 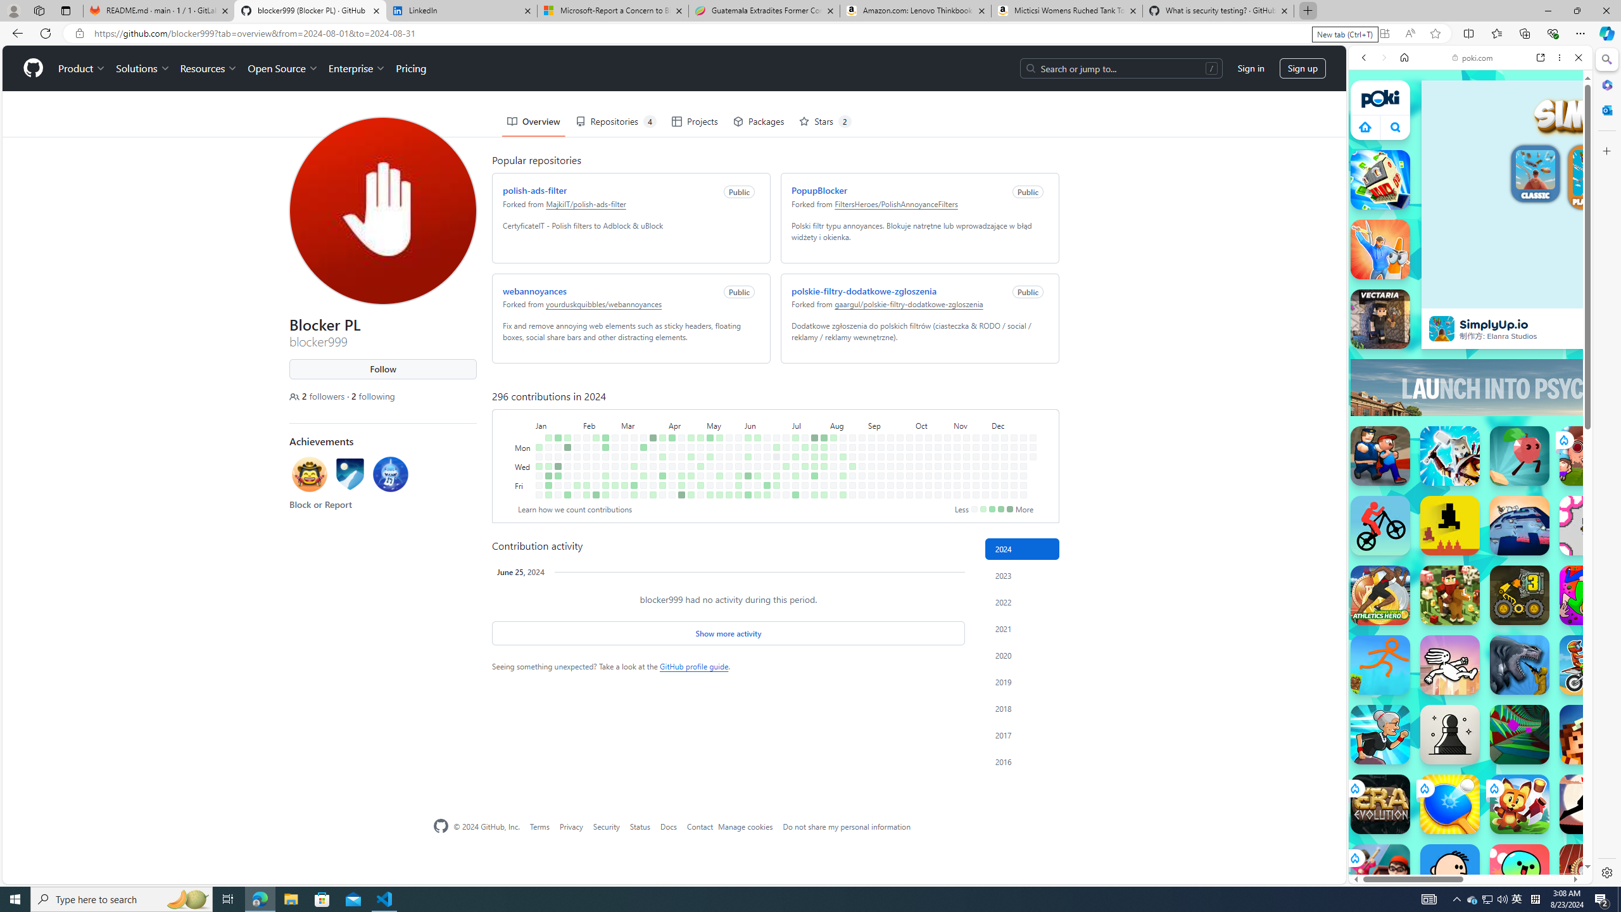 I want to click on No contributions on January 8th., so click(x=548, y=447).